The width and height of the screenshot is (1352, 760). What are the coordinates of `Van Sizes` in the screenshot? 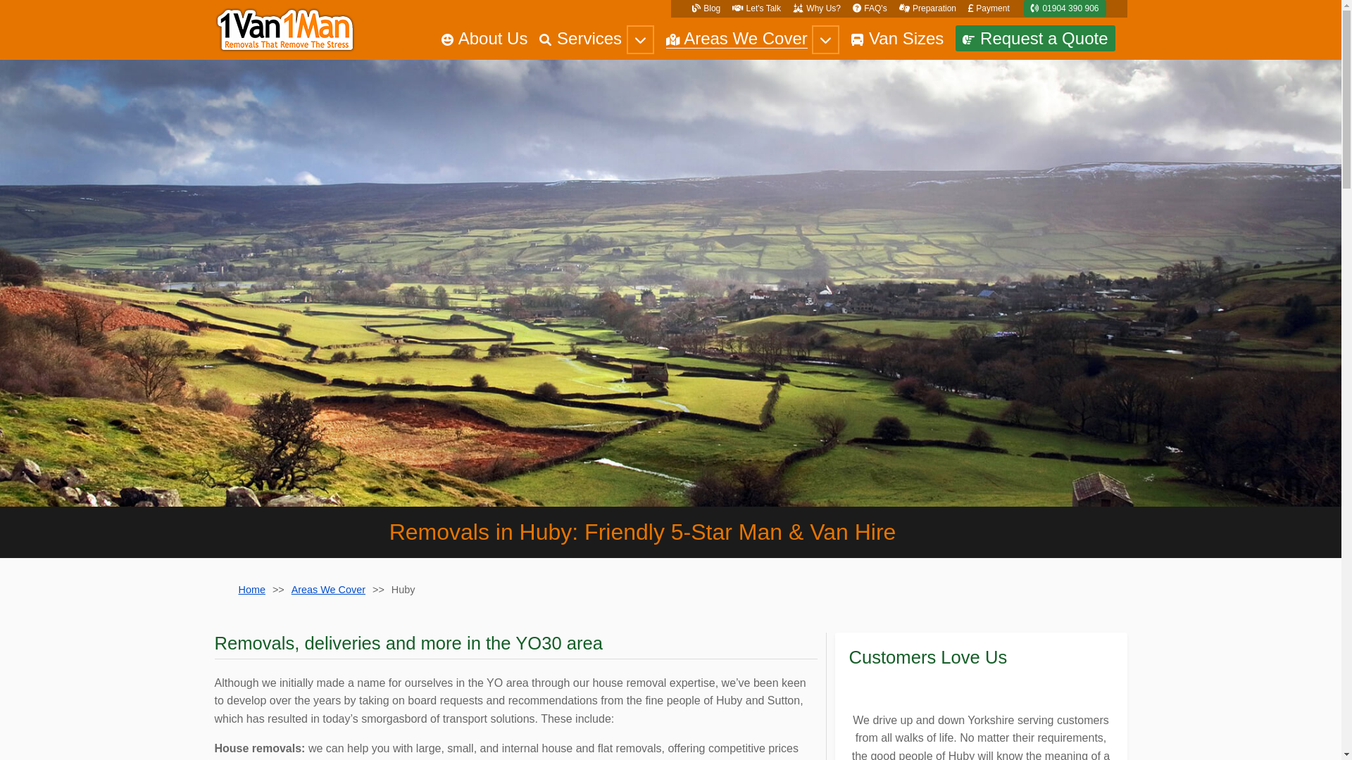 It's located at (897, 39).